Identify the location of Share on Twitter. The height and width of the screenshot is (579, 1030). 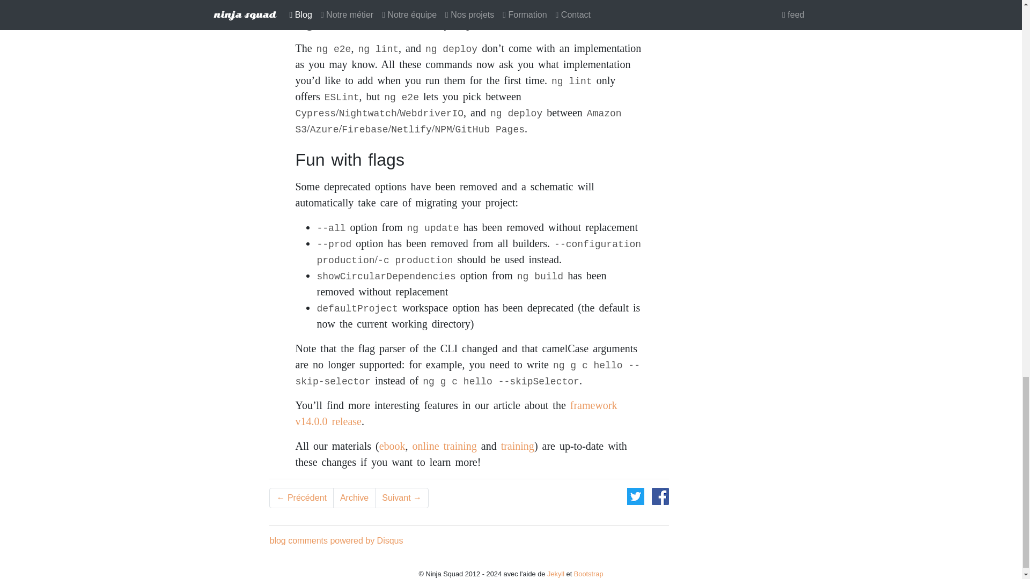
(637, 495).